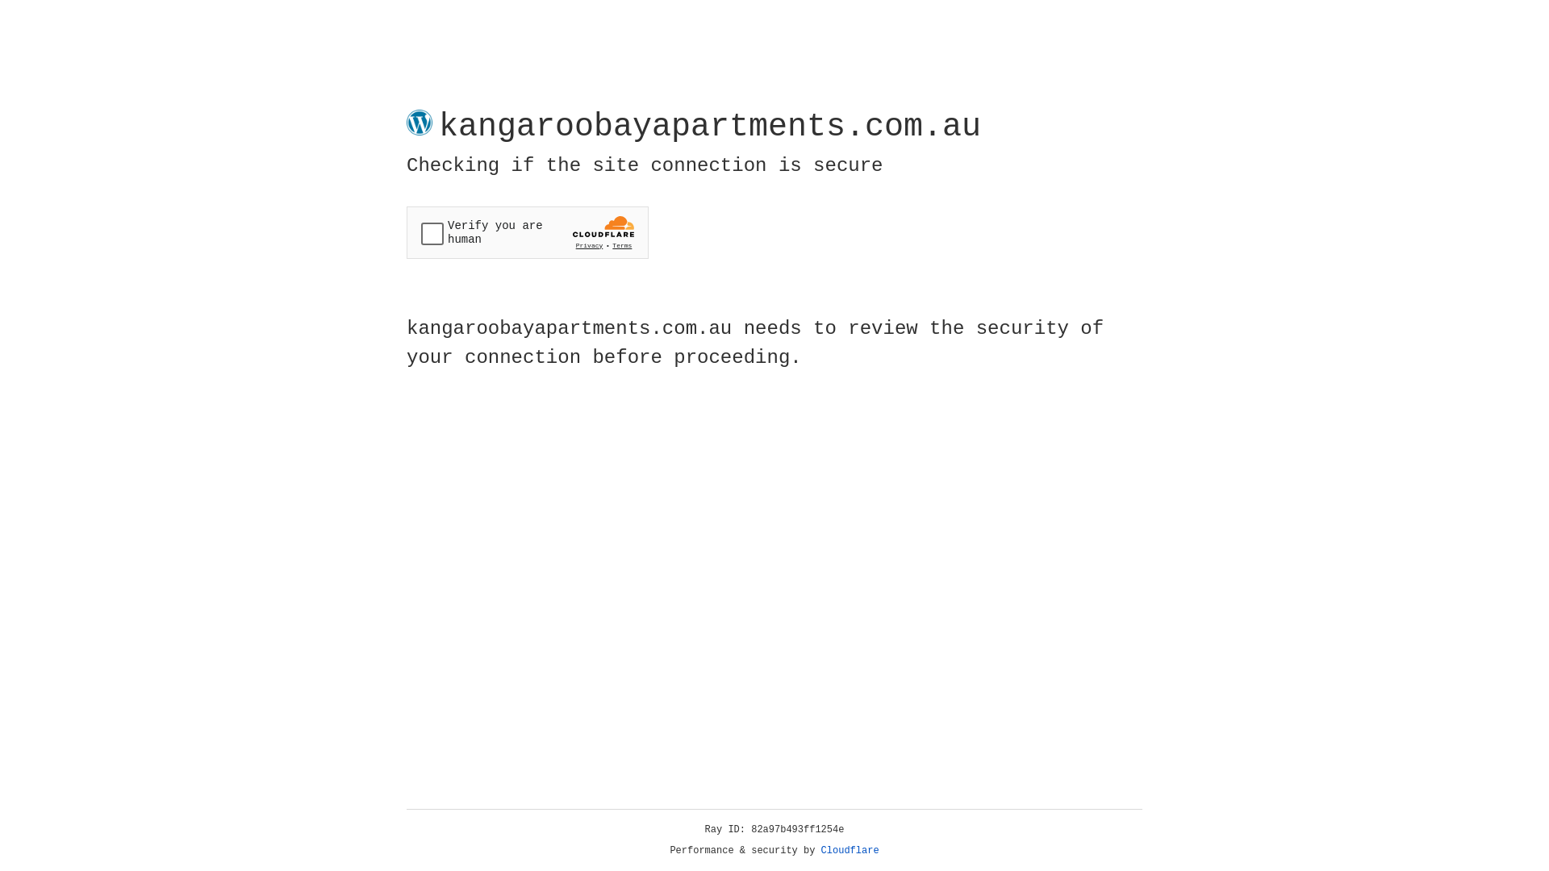 This screenshot has width=1549, height=871. What do you see at coordinates (528, 232) in the screenshot?
I see `Widget containing a Cloudflare security challenge` at bounding box center [528, 232].